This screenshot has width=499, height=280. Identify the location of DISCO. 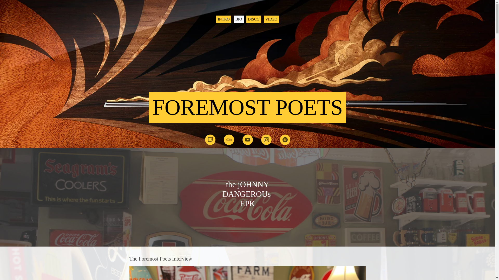
(254, 19).